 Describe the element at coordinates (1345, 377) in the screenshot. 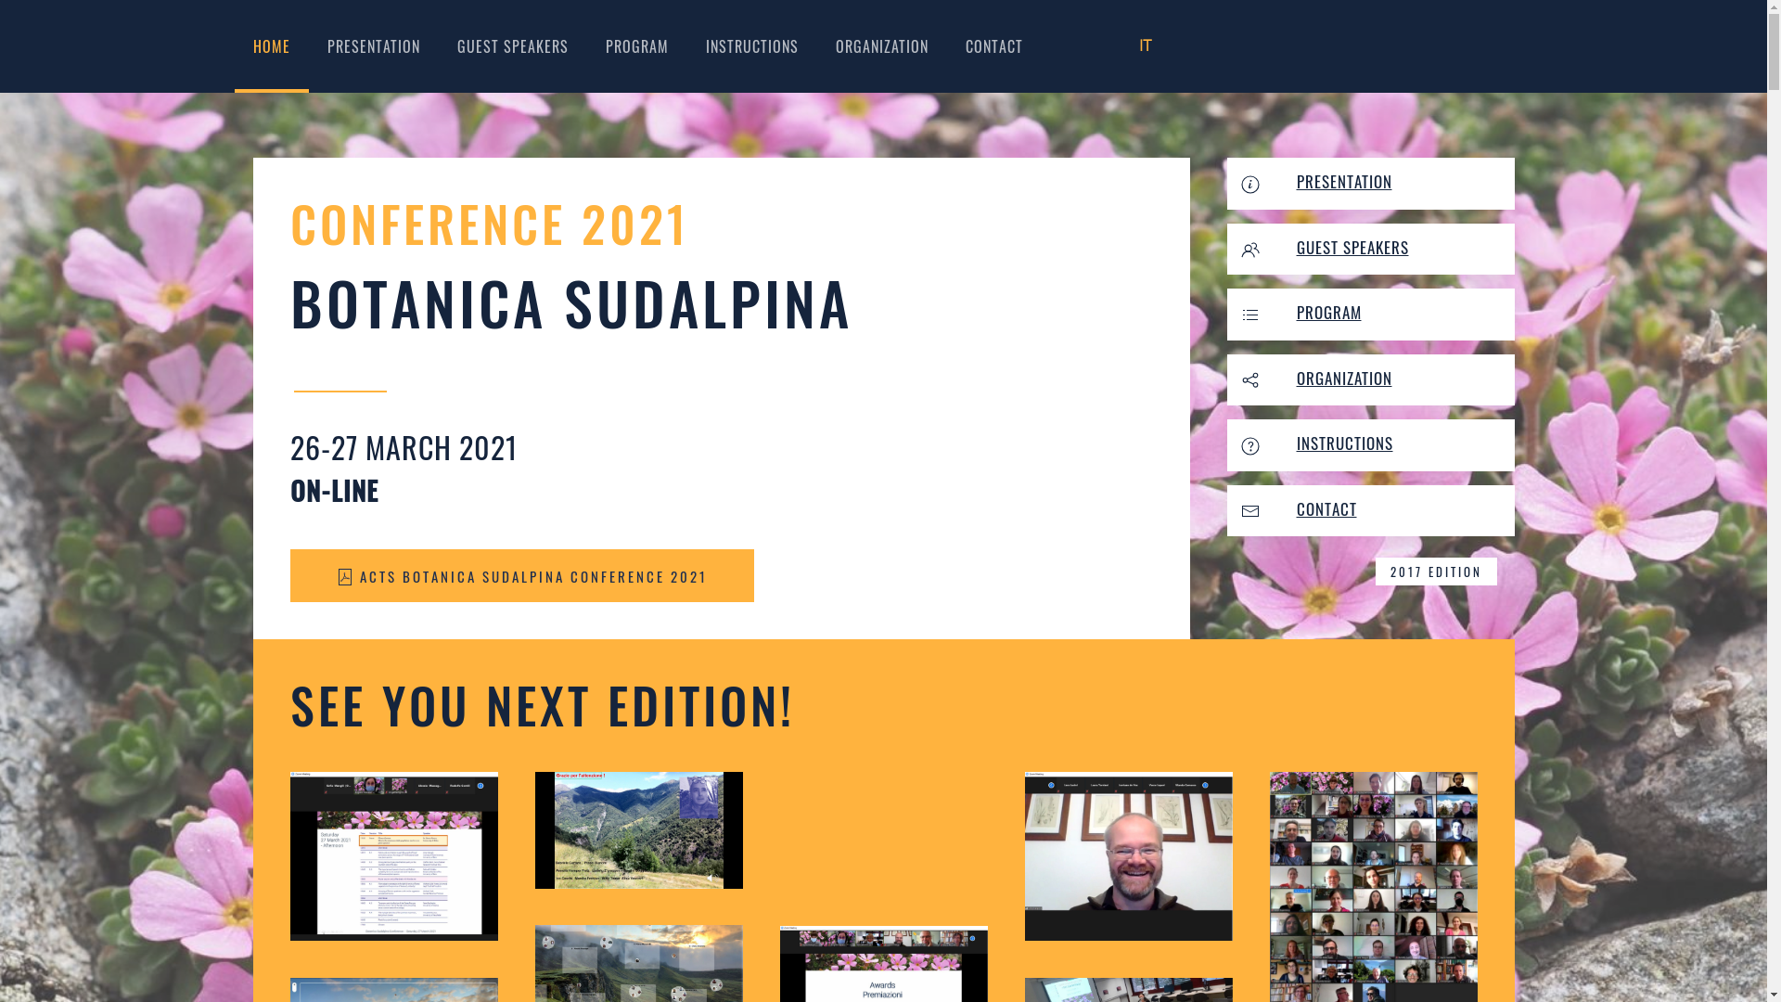

I see `ORGANIZATION` at that location.